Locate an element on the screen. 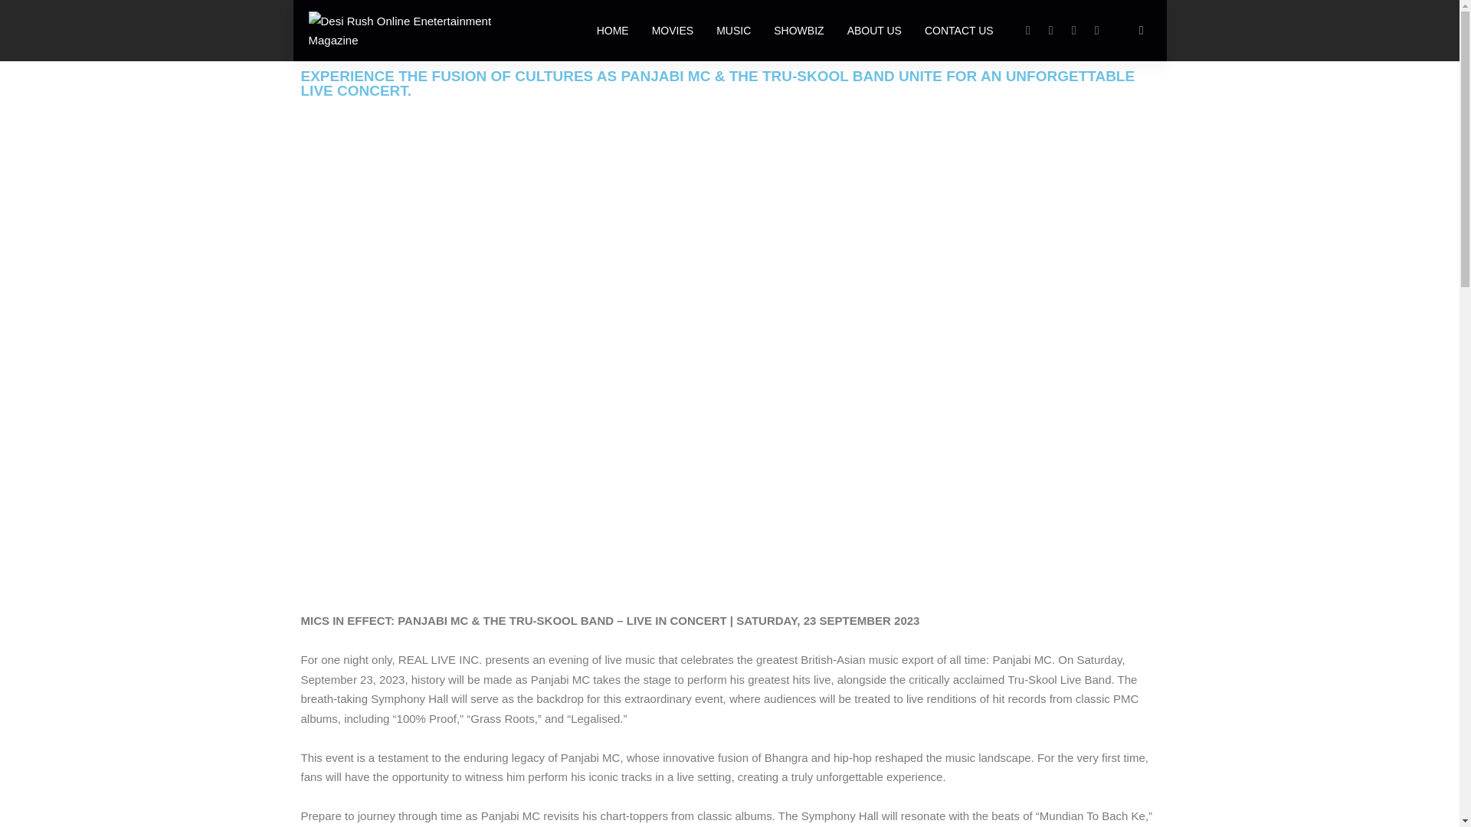 Image resolution: width=1471 pixels, height=827 pixels. HOME is located at coordinates (613, 31).